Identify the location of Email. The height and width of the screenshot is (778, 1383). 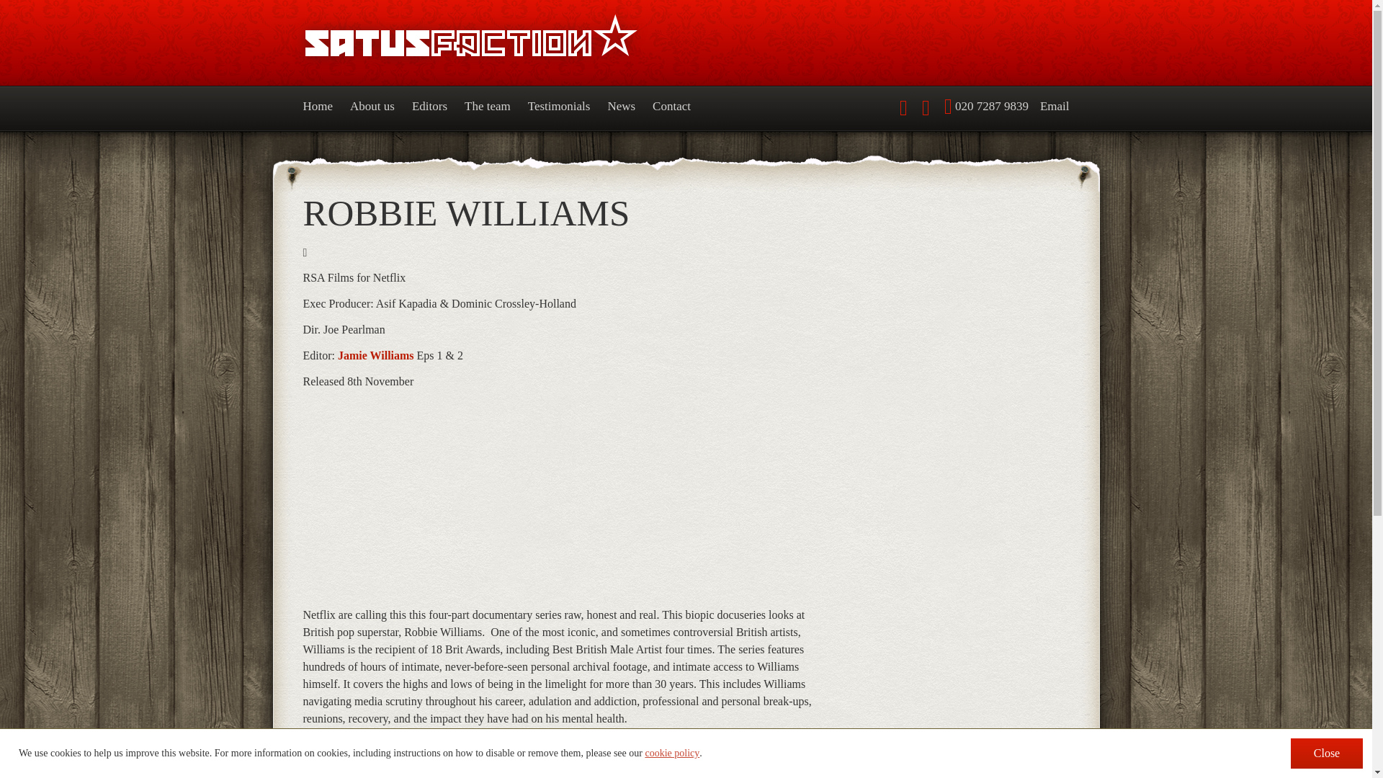
(1055, 106).